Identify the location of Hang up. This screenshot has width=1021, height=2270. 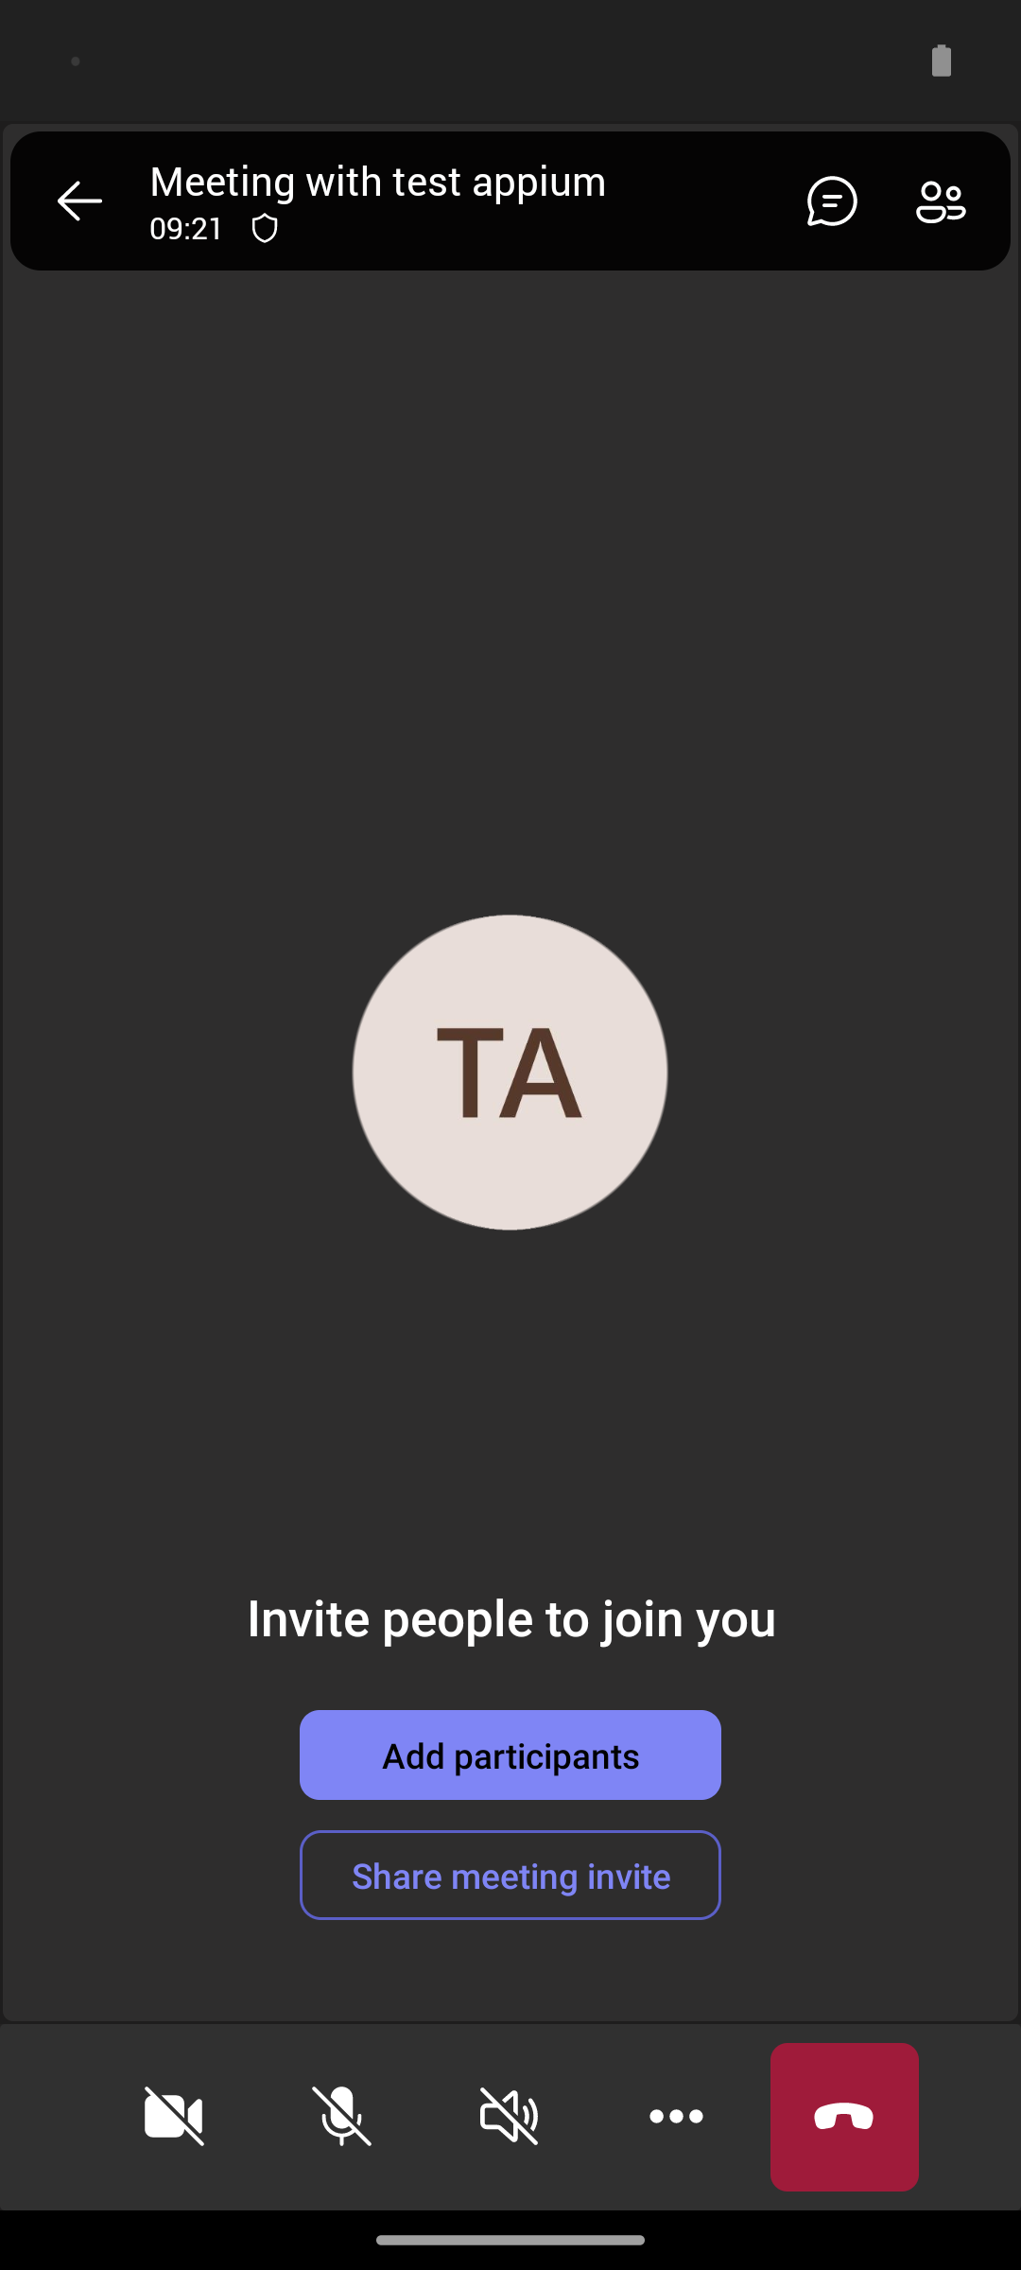
(845, 2117).